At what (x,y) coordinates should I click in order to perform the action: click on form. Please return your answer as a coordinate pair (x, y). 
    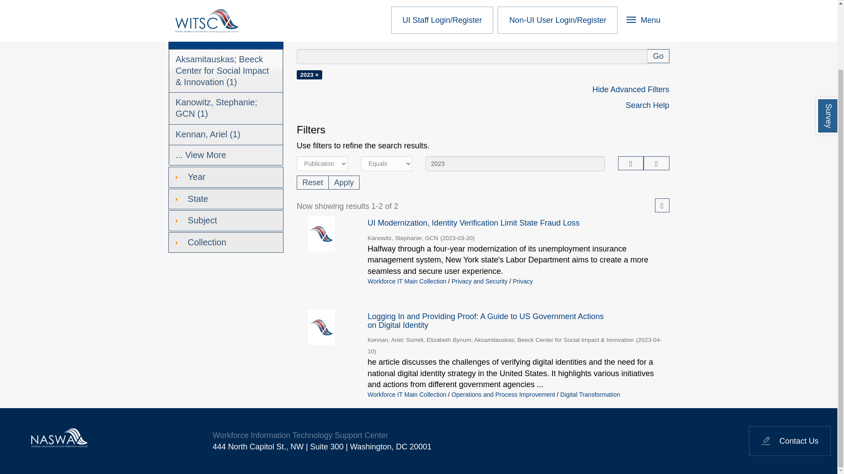
    Looking at the image, I should click on (344, 182).